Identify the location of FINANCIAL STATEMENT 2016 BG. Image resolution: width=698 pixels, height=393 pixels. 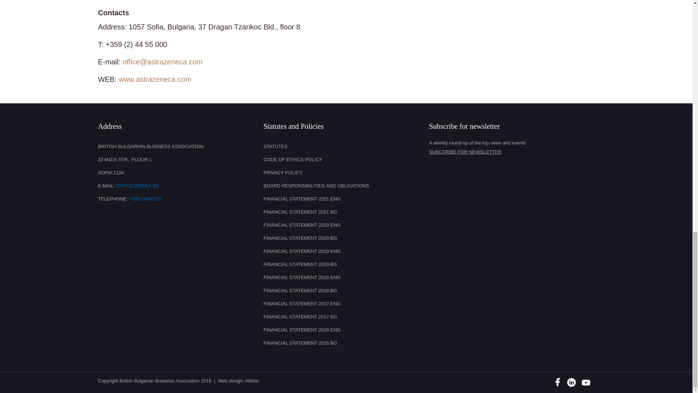
(344, 343).